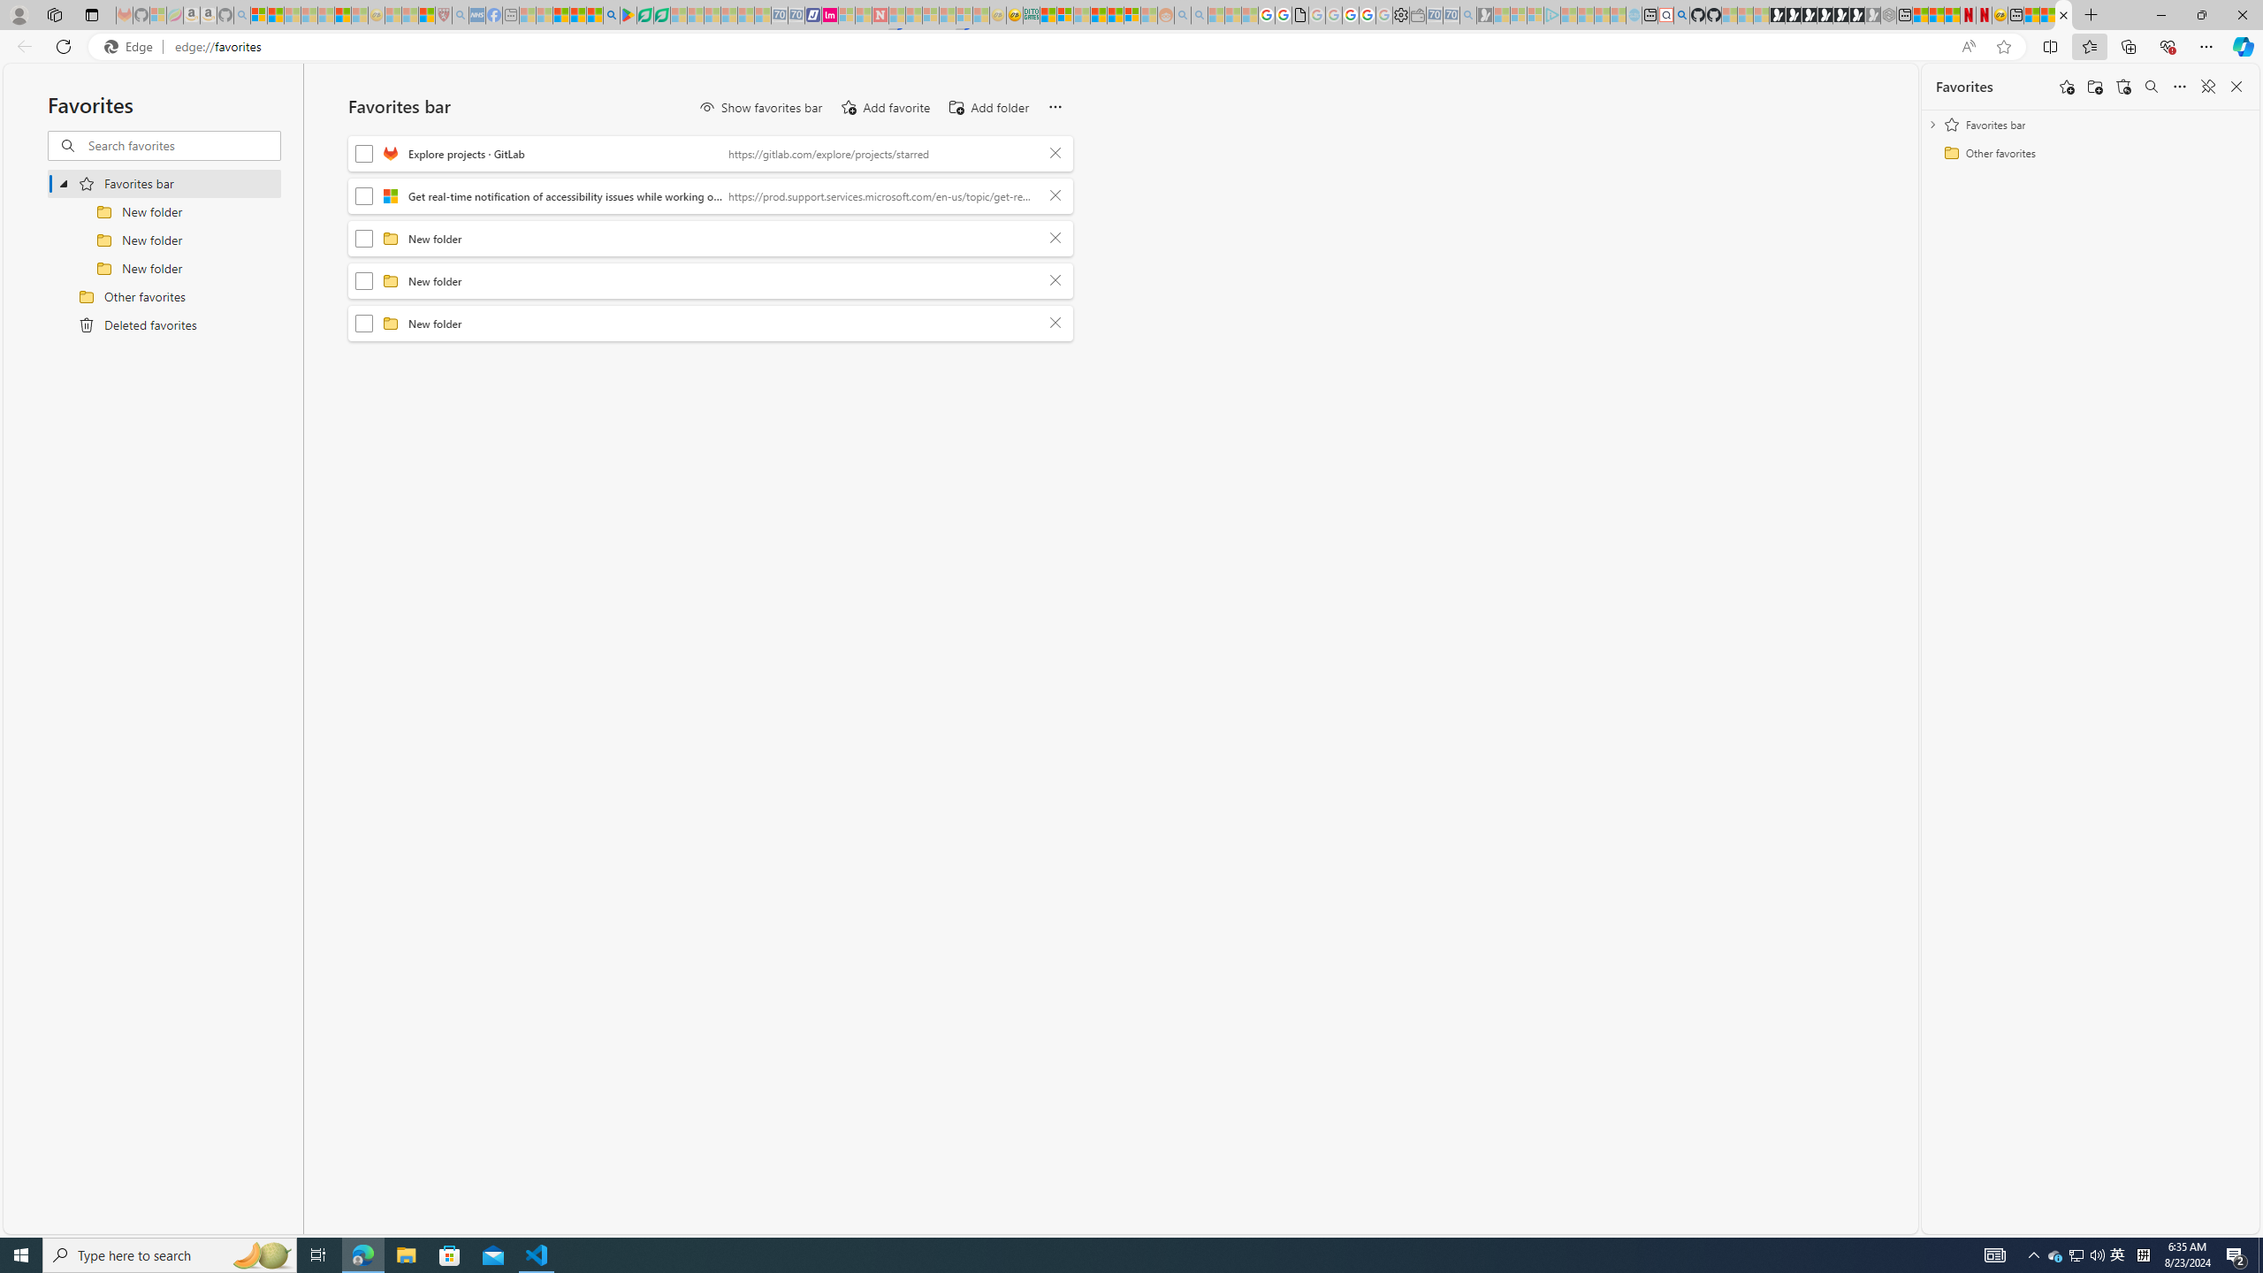  What do you see at coordinates (292, 15) in the screenshot?
I see `The Weather Channel - MSN - Sleeping` at bounding box center [292, 15].